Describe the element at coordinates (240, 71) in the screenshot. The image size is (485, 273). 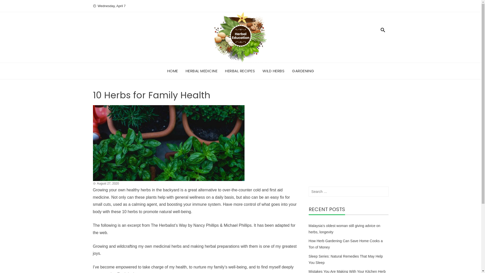
I see `HERBAL RECIPES` at that location.